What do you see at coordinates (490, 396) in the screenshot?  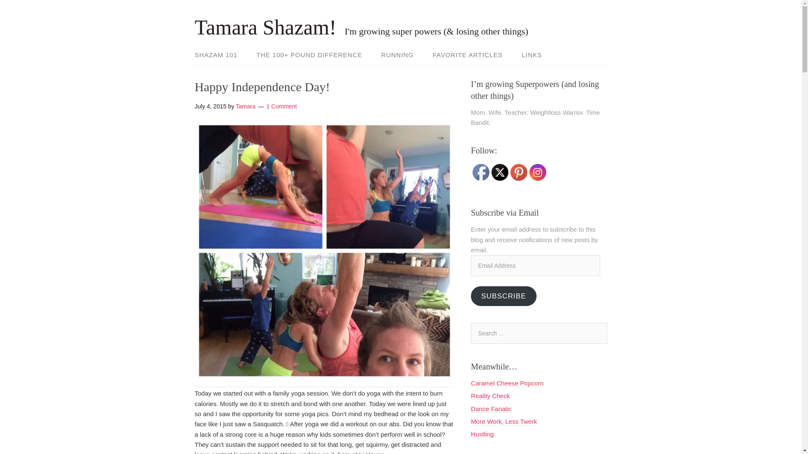 I see `Reality Check` at bounding box center [490, 396].